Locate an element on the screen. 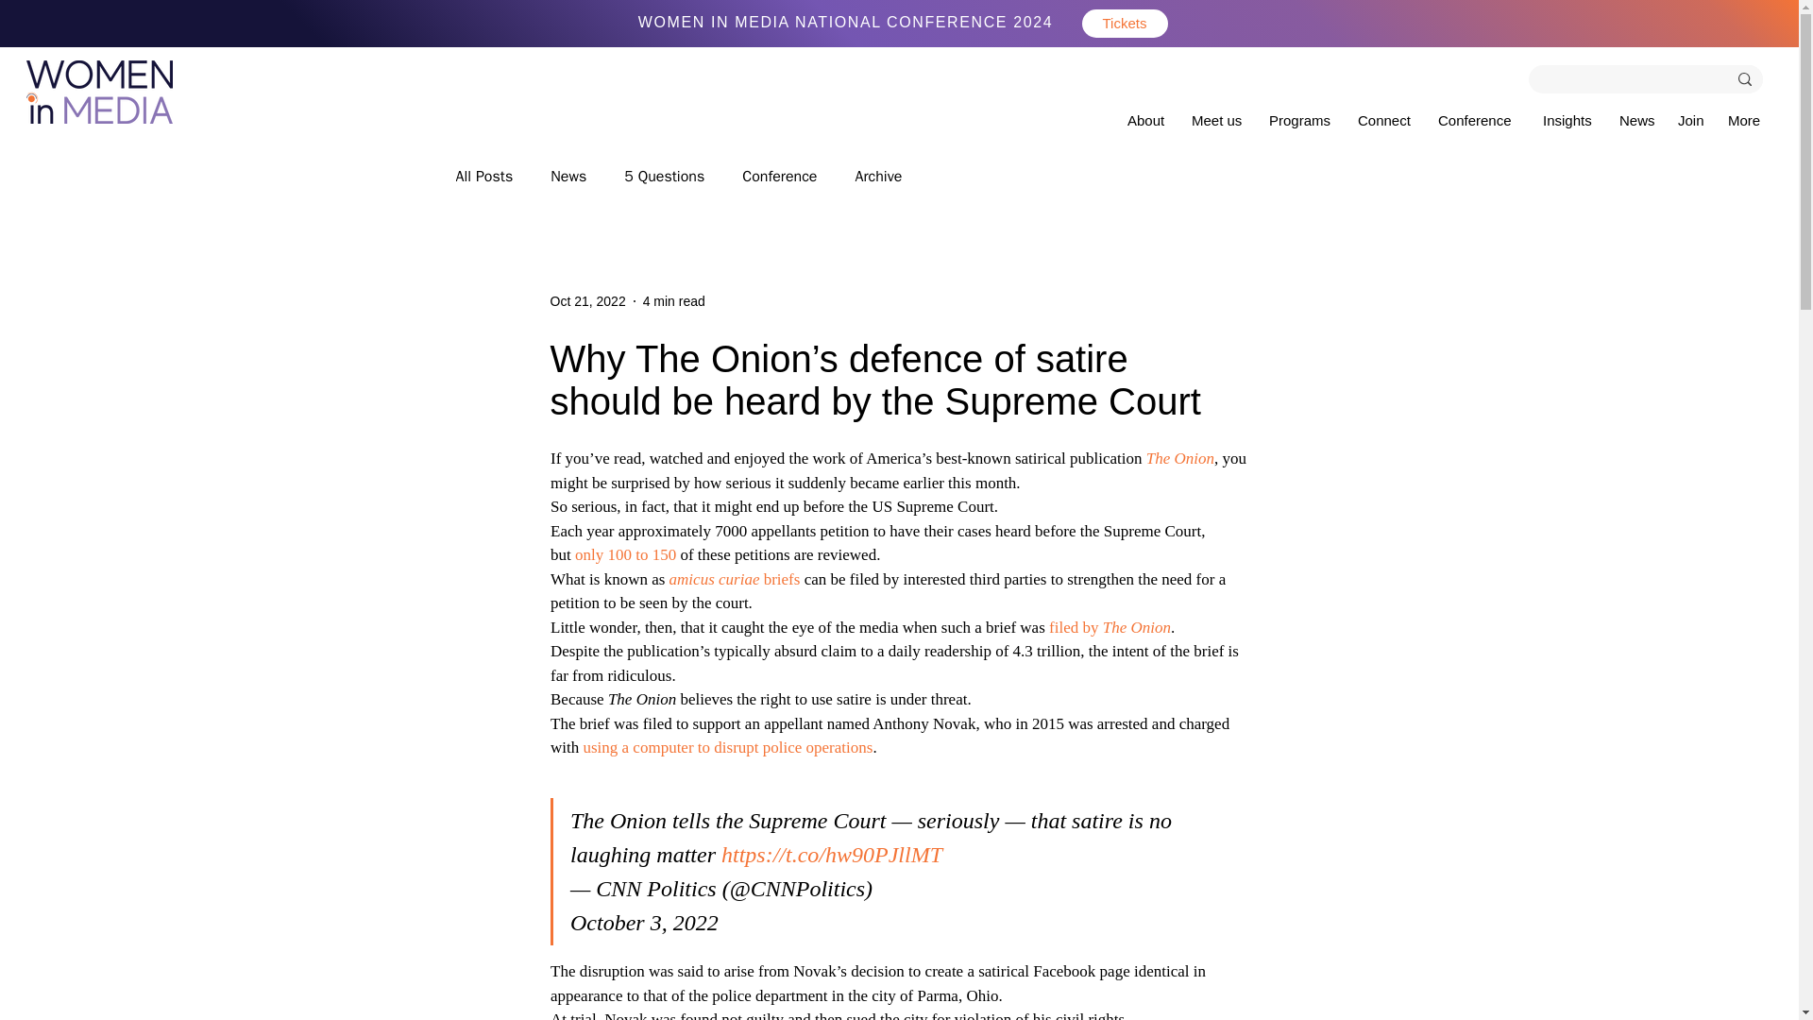 This screenshot has width=1813, height=1020. using a computer to disrupt police operations is located at coordinates (727, 747).